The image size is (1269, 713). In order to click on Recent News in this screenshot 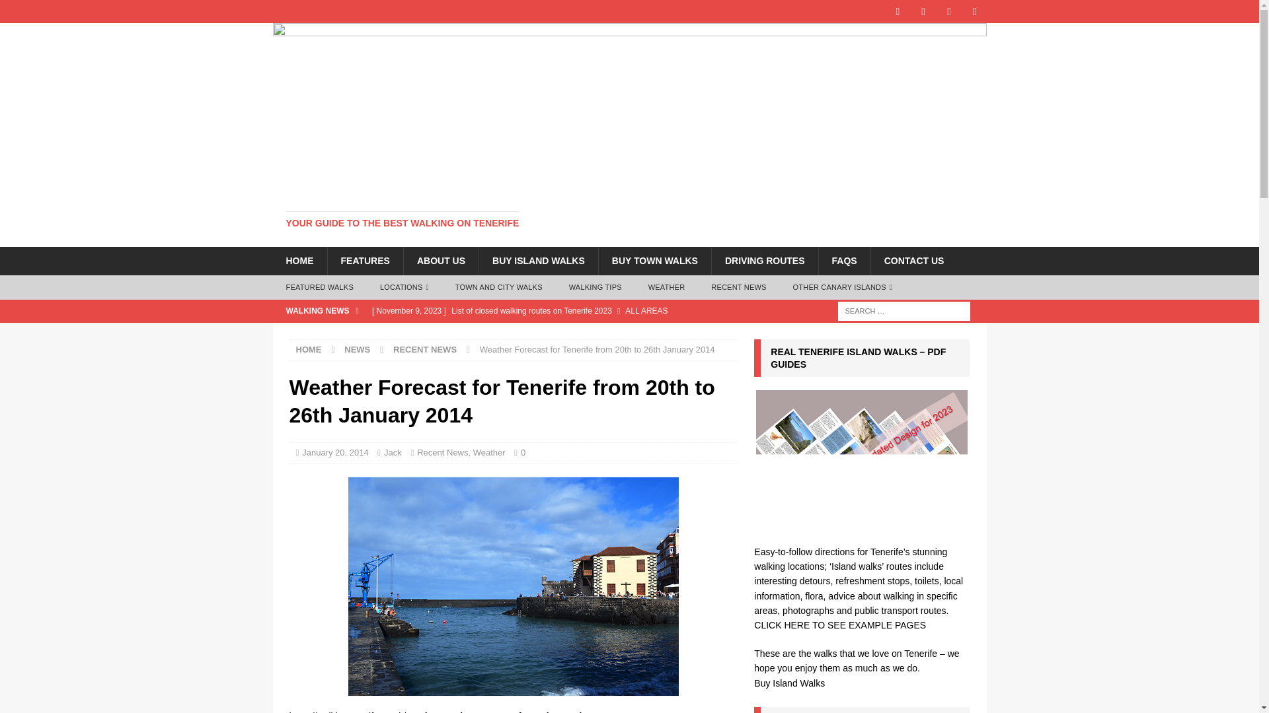, I will do `click(443, 453)`.